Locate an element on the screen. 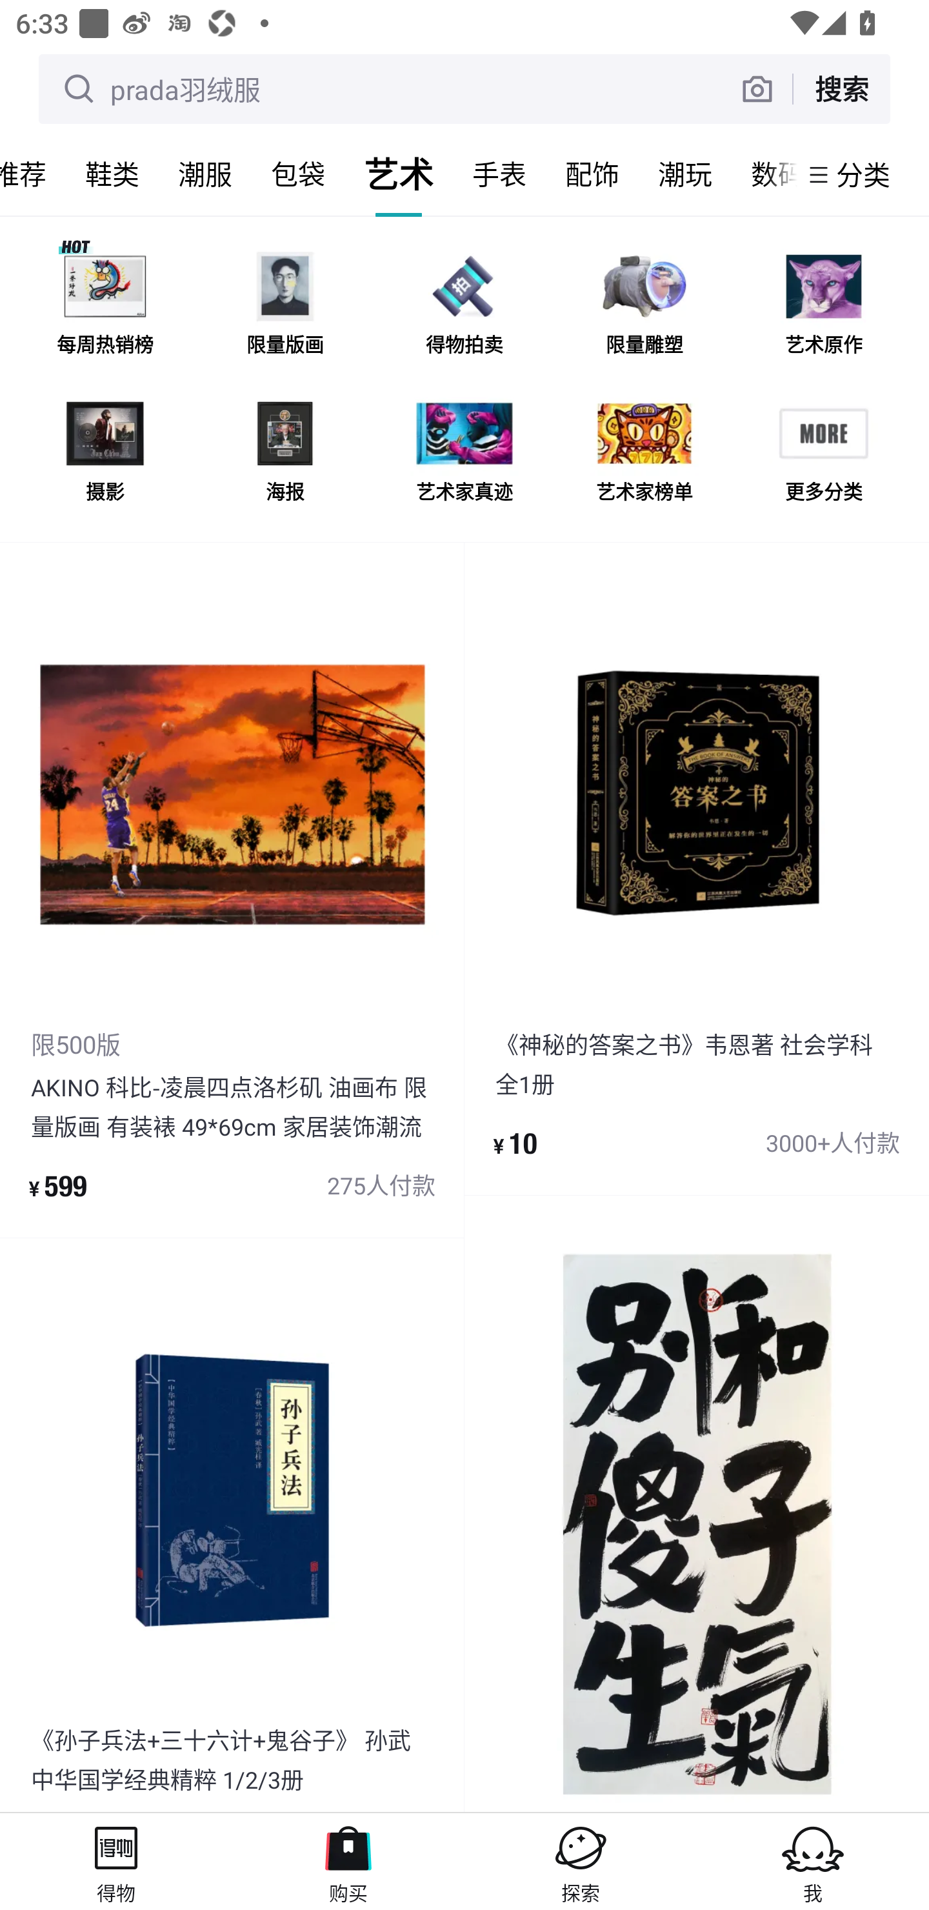 Image resolution: width=929 pixels, height=1910 pixels. 艺术家榜单 is located at coordinates (644, 453).